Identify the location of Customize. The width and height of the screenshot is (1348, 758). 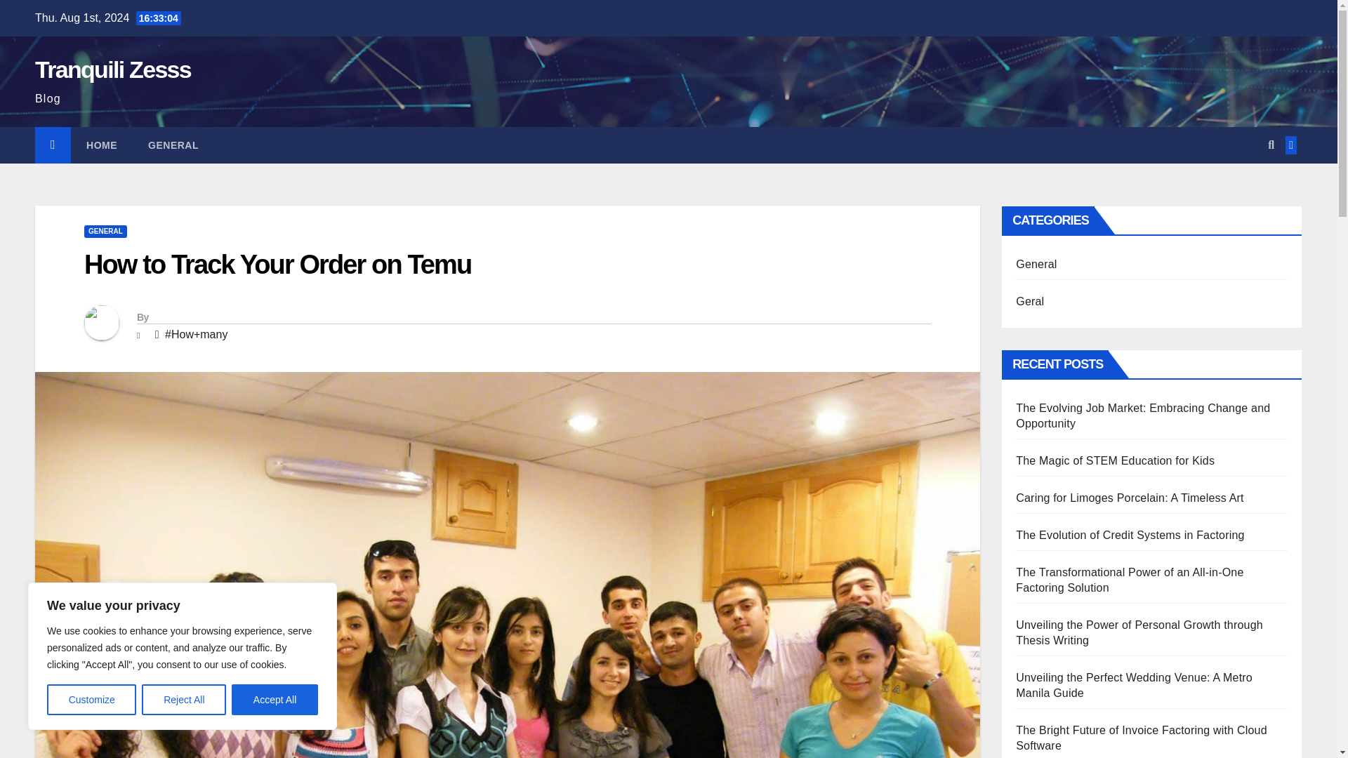
(91, 700).